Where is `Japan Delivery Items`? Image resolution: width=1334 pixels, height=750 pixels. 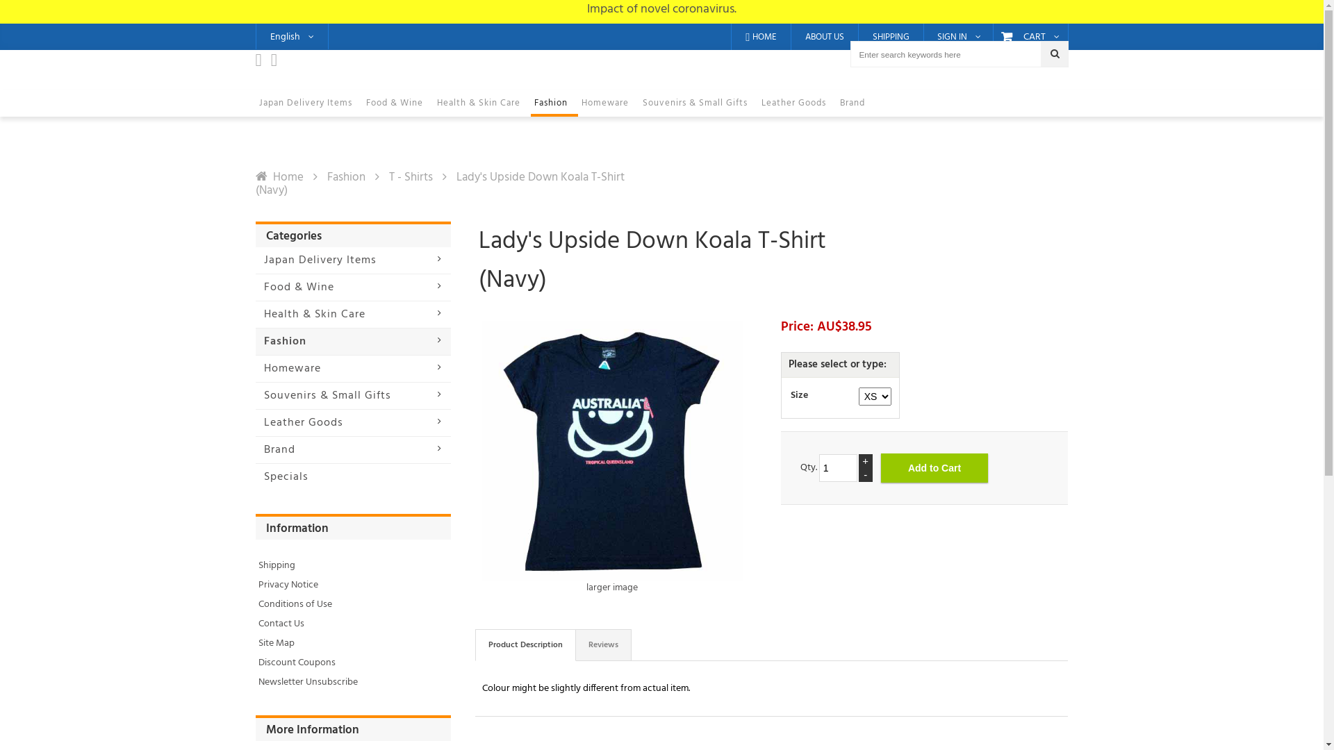
Japan Delivery Items is located at coordinates (309, 103).